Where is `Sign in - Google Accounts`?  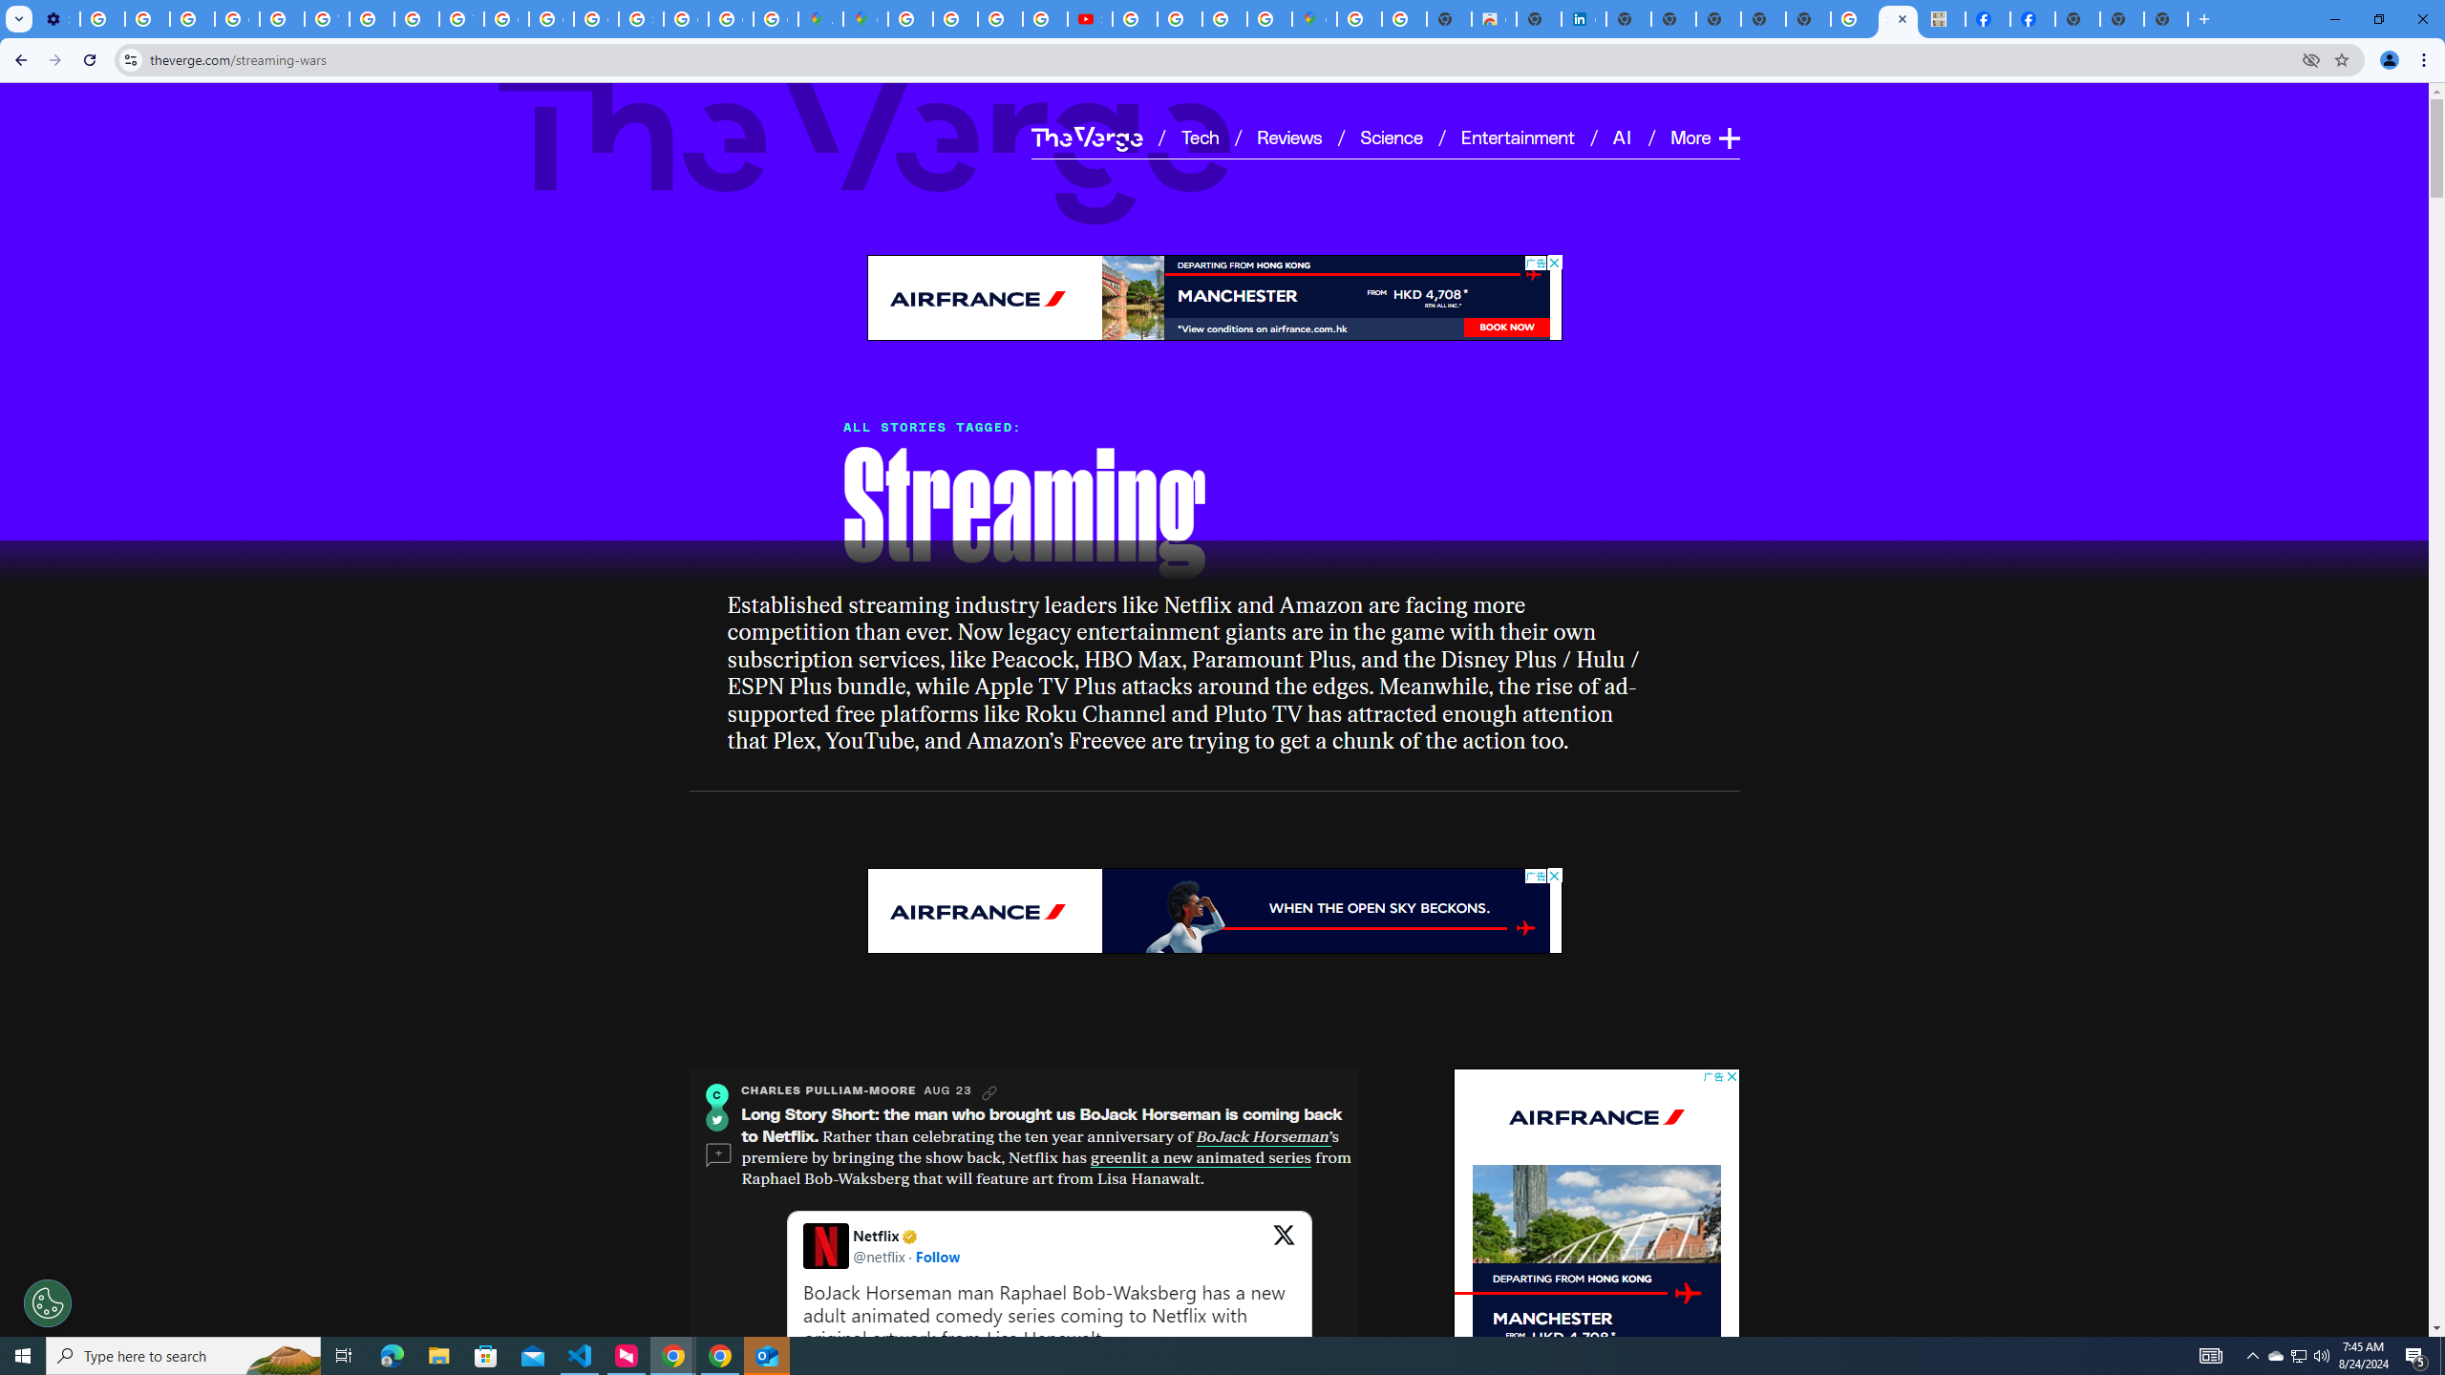
Sign in - Google Accounts is located at coordinates (642, 19).